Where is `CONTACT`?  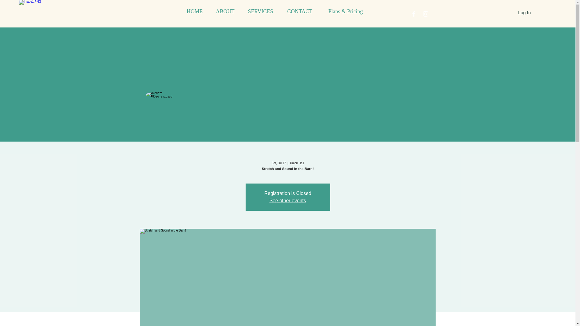
CONTACT is located at coordinates (300, 11).